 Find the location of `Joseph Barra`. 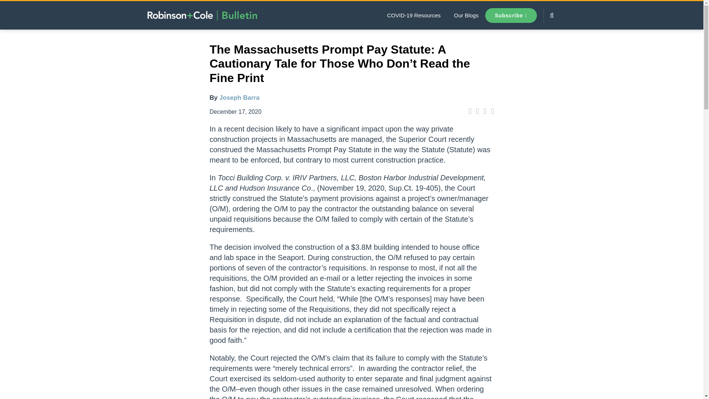

Joseph Barra is located at coordinates (239, 98).